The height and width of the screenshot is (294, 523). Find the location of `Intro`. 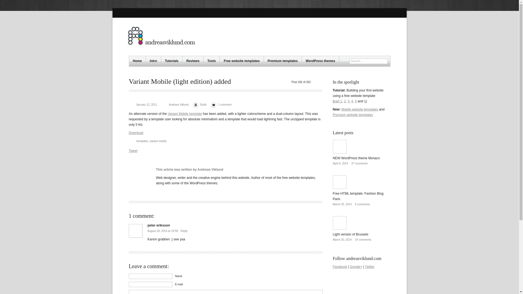

Intro is located at coordinates (153, 61).